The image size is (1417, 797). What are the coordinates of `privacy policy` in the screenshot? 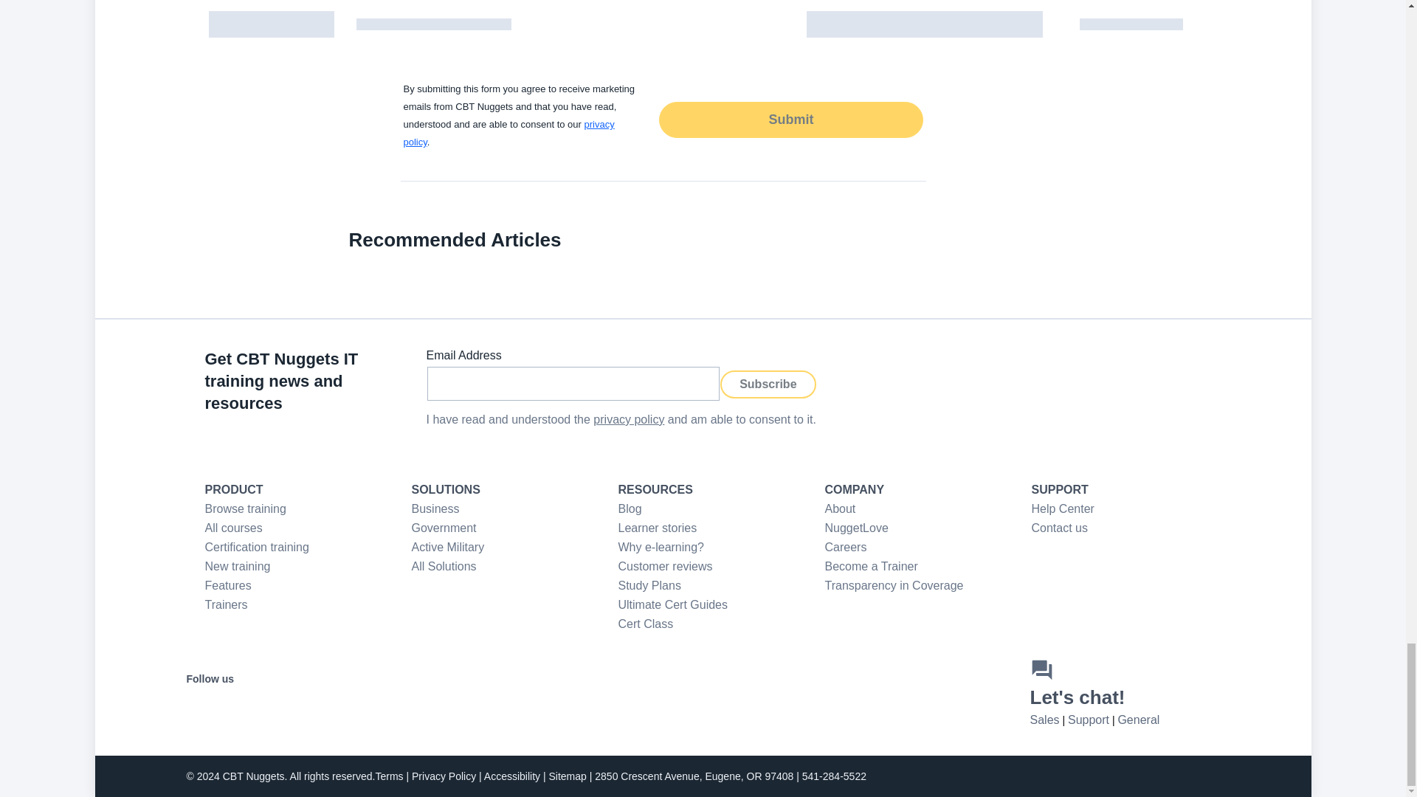 It's located at (629, 419).